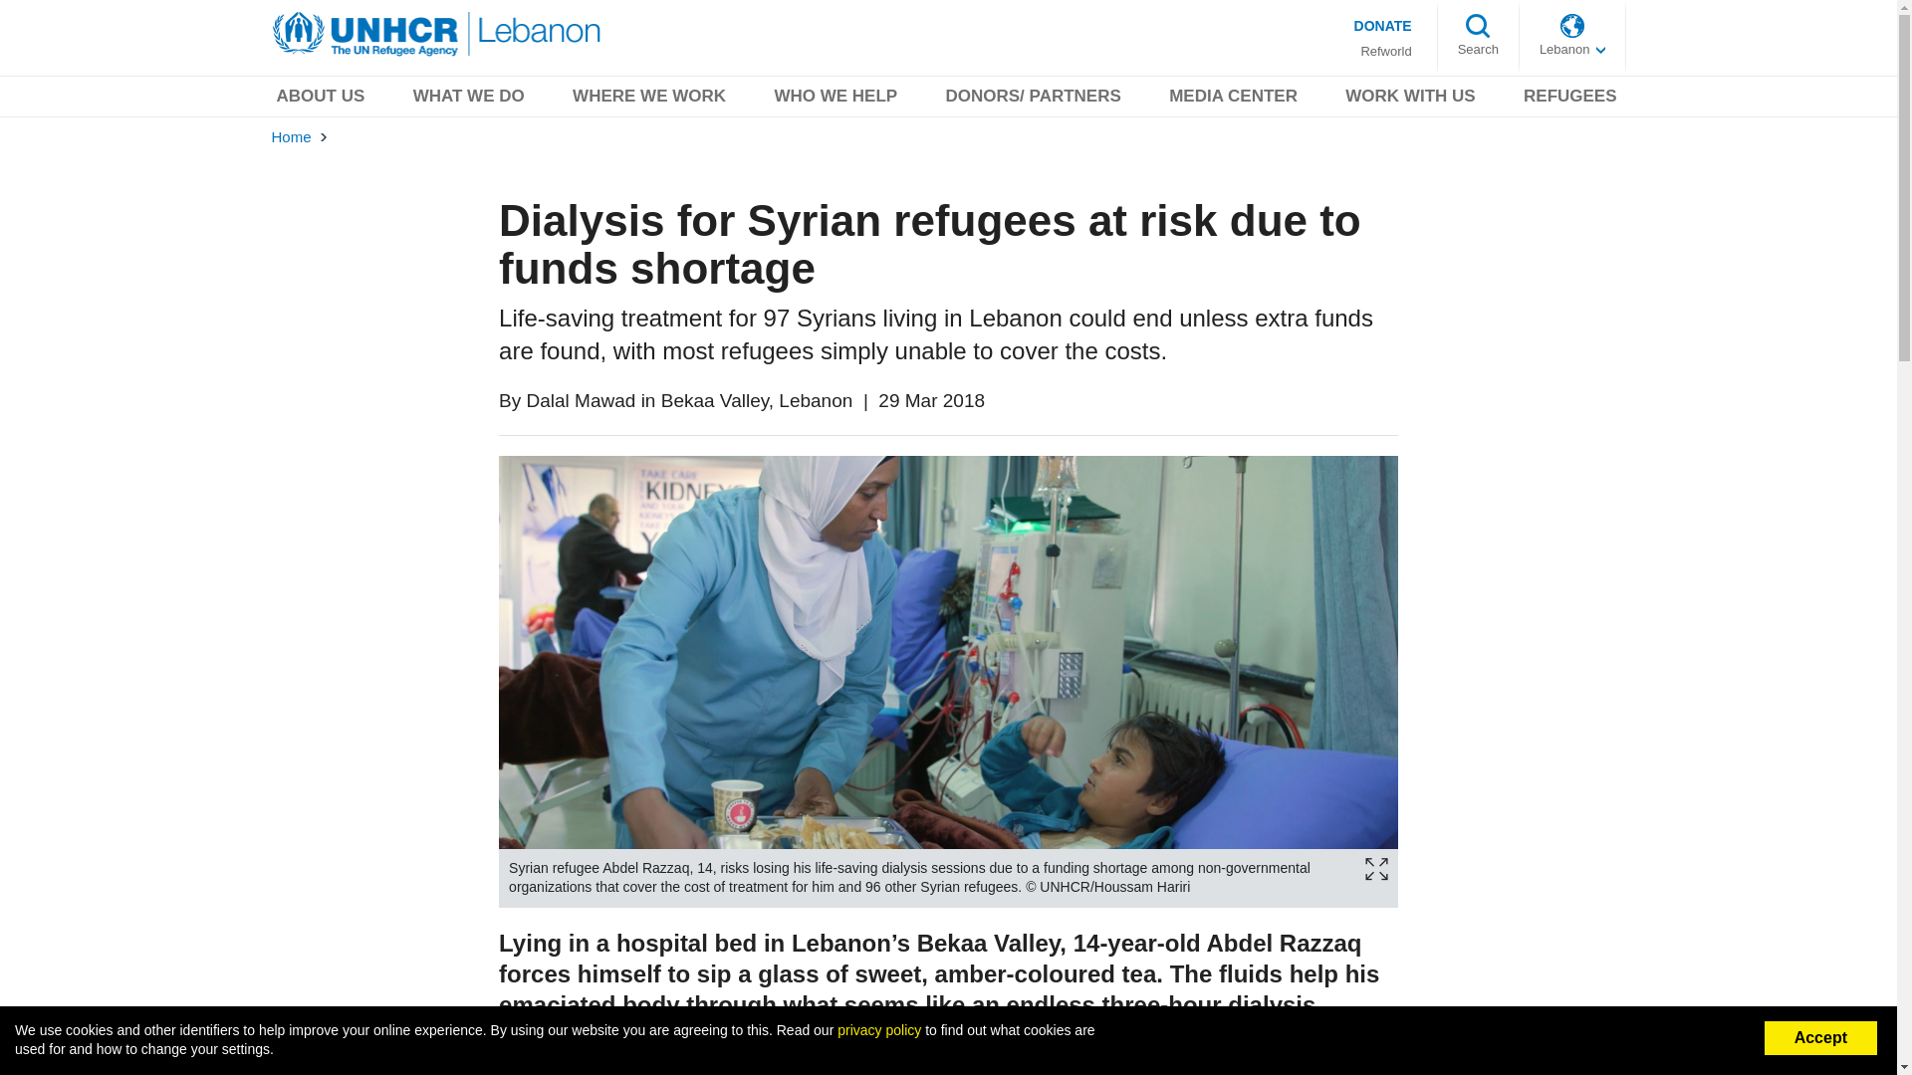  Describe the element at coordinates (835, 100) in the screenshot. I see `WHO WE HELP` at that location.